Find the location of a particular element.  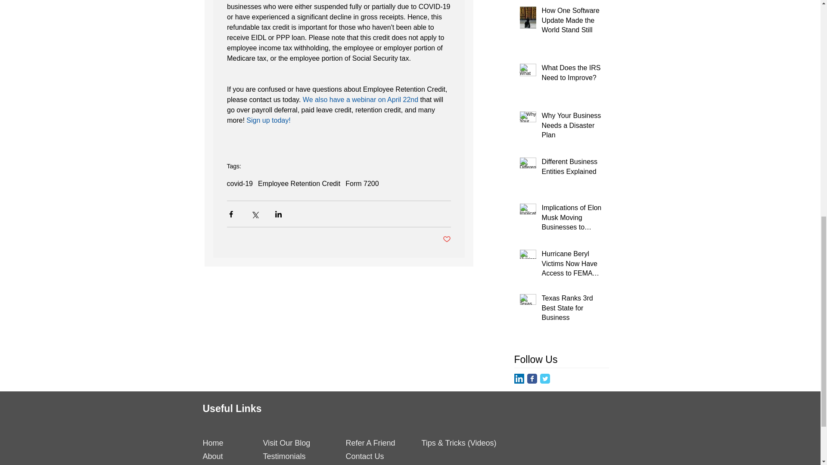

We also have a webinar on April 22nd is located at coordinates (360, 99).